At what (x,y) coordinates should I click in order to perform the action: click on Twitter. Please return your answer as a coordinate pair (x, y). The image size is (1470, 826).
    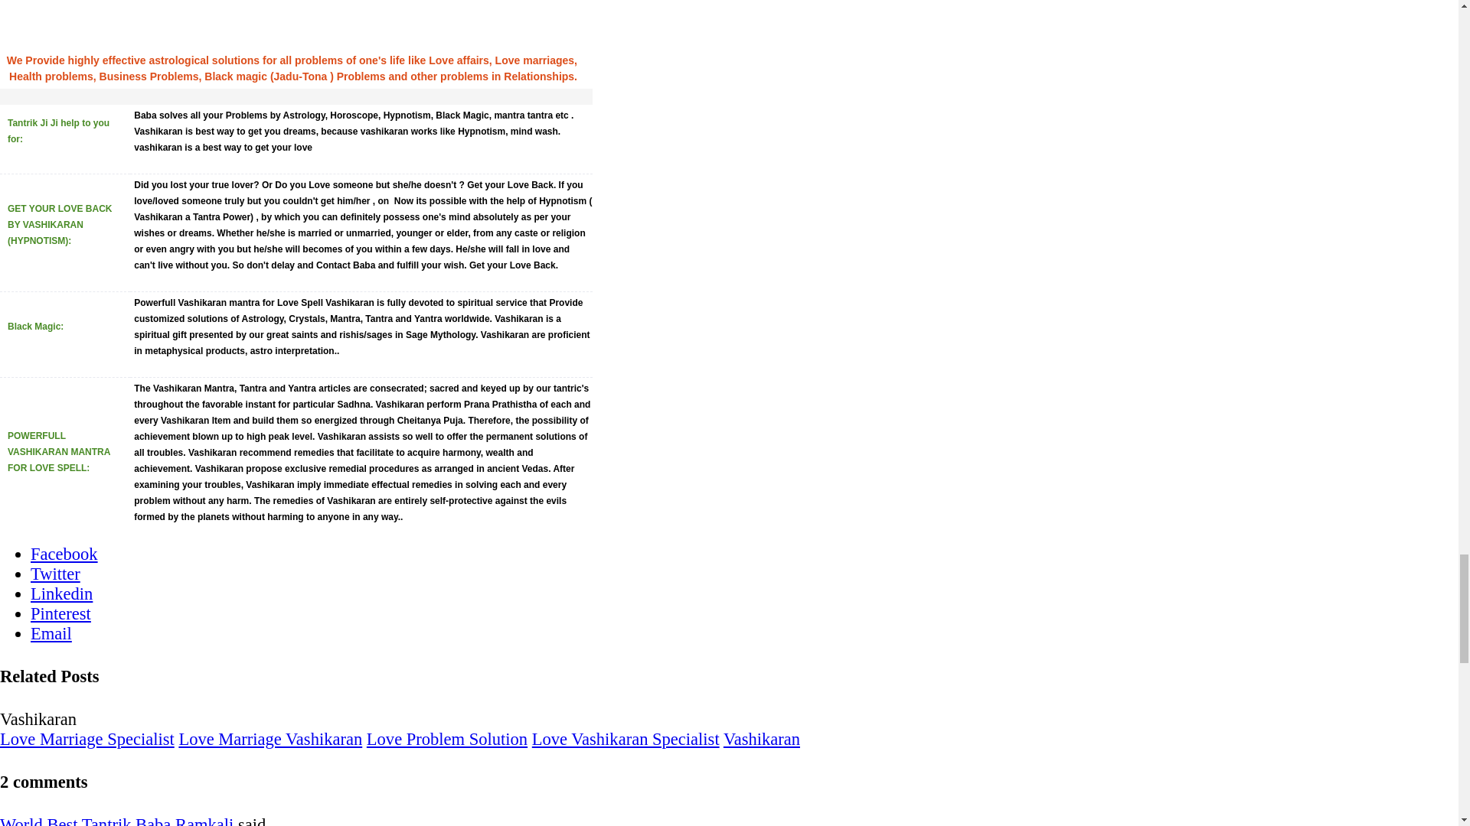
    Looking at the image, I should click on (55, 574).